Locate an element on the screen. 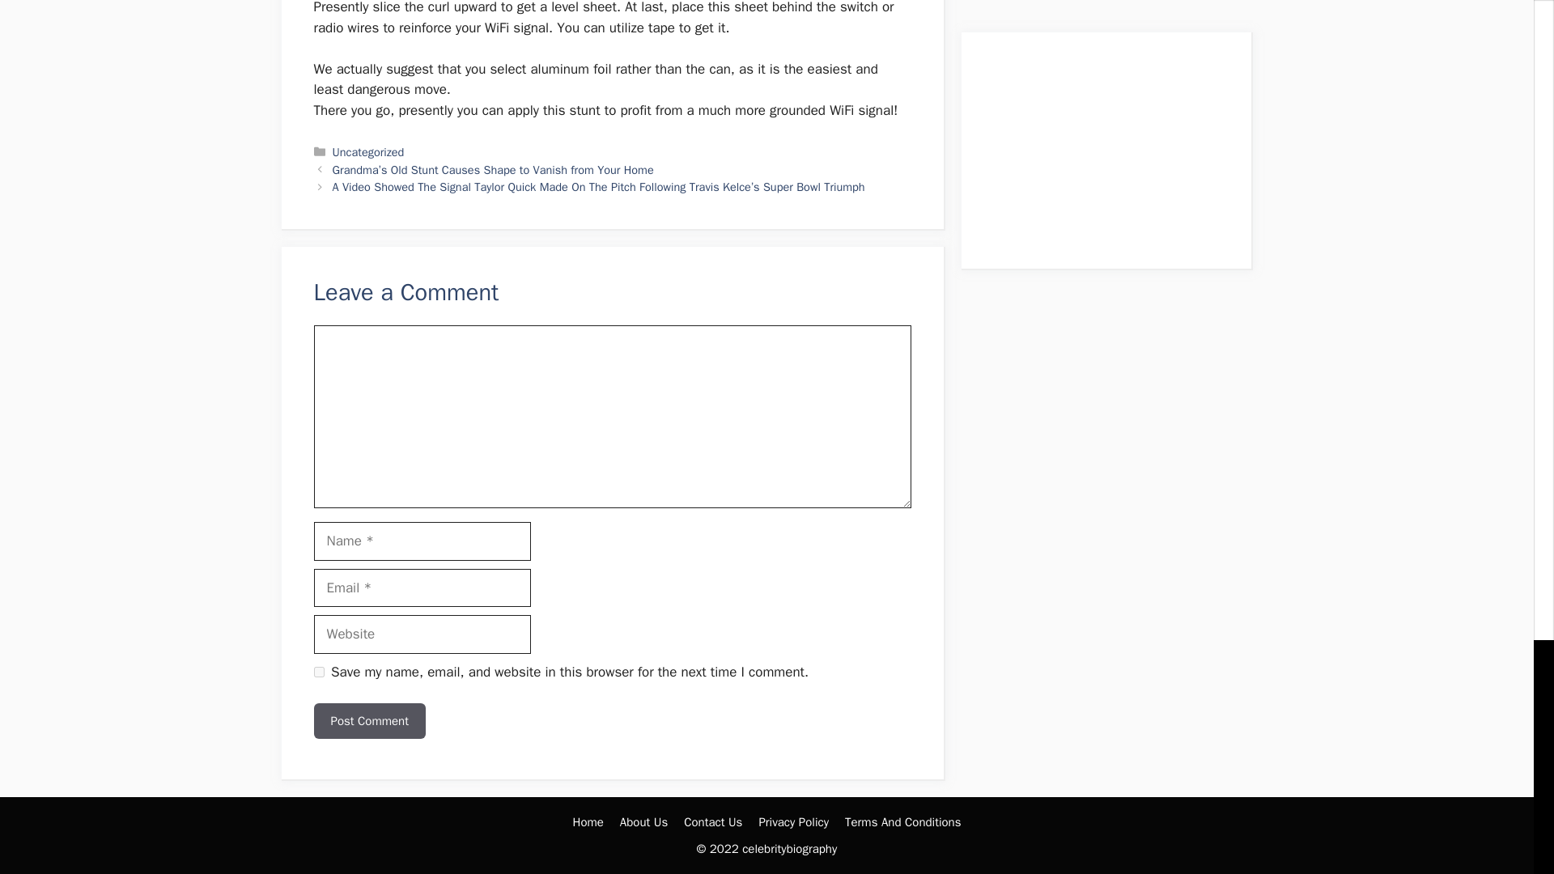 The height and width of the screenshot is (874, 1554). About Us is located at coordinates (644, 821).